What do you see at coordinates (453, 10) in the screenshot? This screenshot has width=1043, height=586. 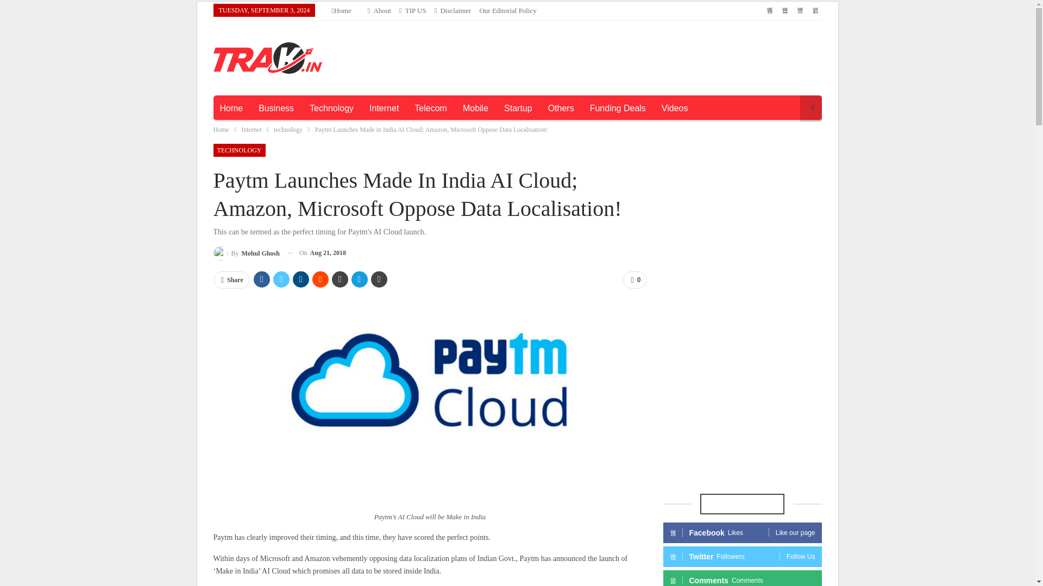 I see `Disclaimer` at bounding box center [453, 10].